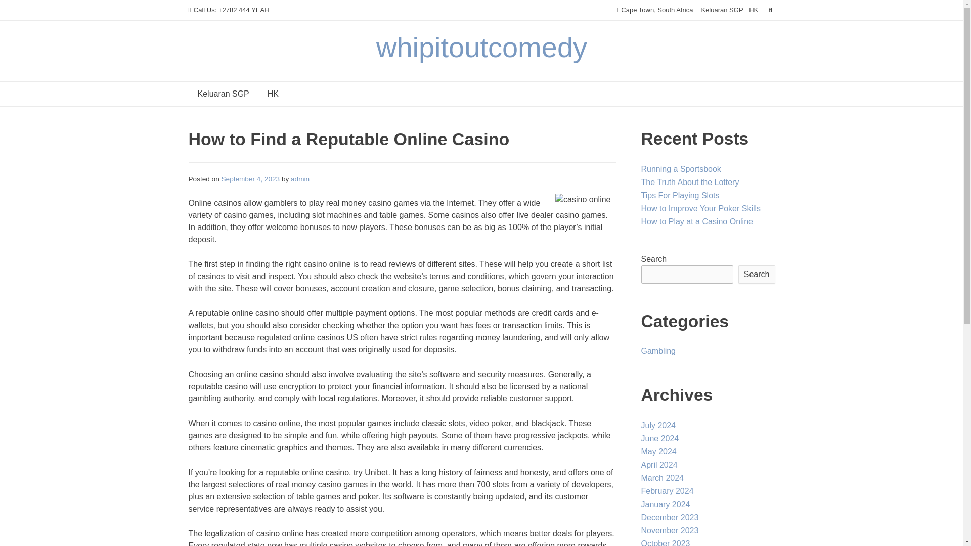 This screenshot has width=971, height=546. What do you see at coordinates (223, 94) in the screenshot?
I see `Keluaran SGP` at bounding box center [223, 94].